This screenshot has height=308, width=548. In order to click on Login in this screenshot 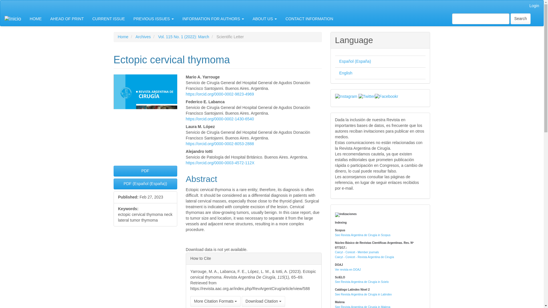, I will do `click(534, 6)`.